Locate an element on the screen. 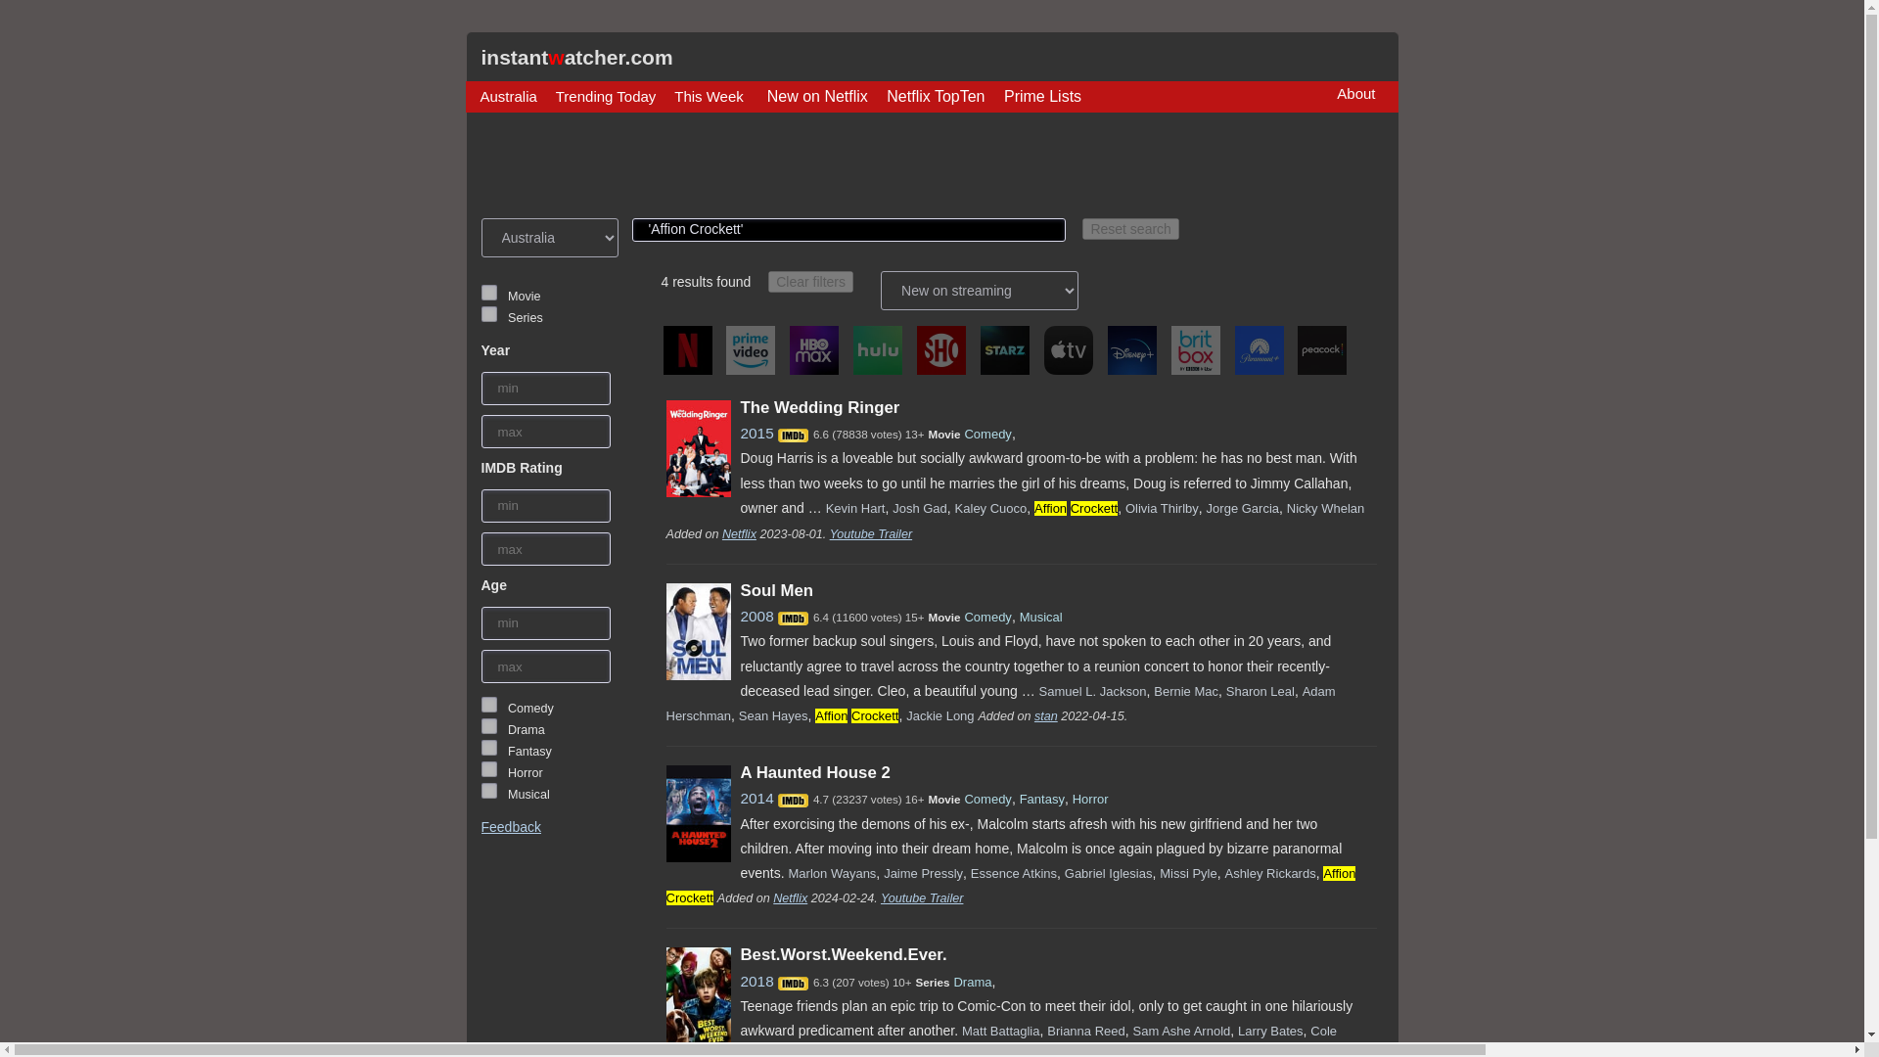 The height and width of the screenshot is (1057, 1879). Musical is located at coordinates (489, 791).